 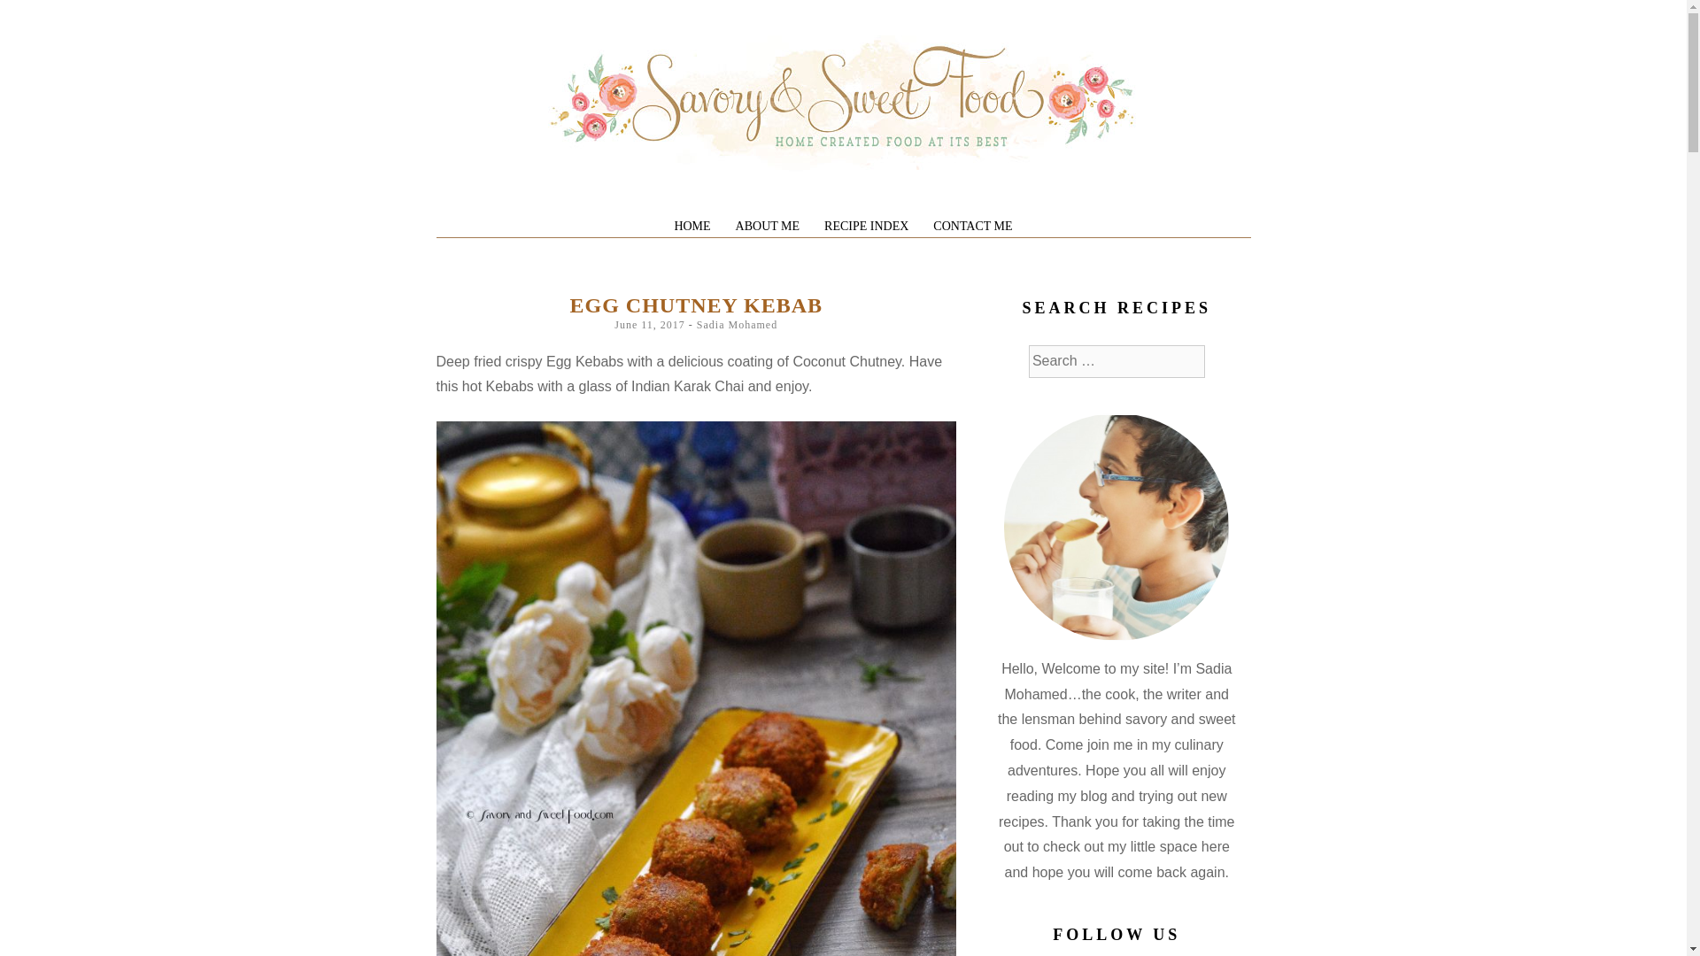 What do you see at coordinates (972, 227) in the screenshot?
I see `CONTACT ME` at bounding box center [972, 227].